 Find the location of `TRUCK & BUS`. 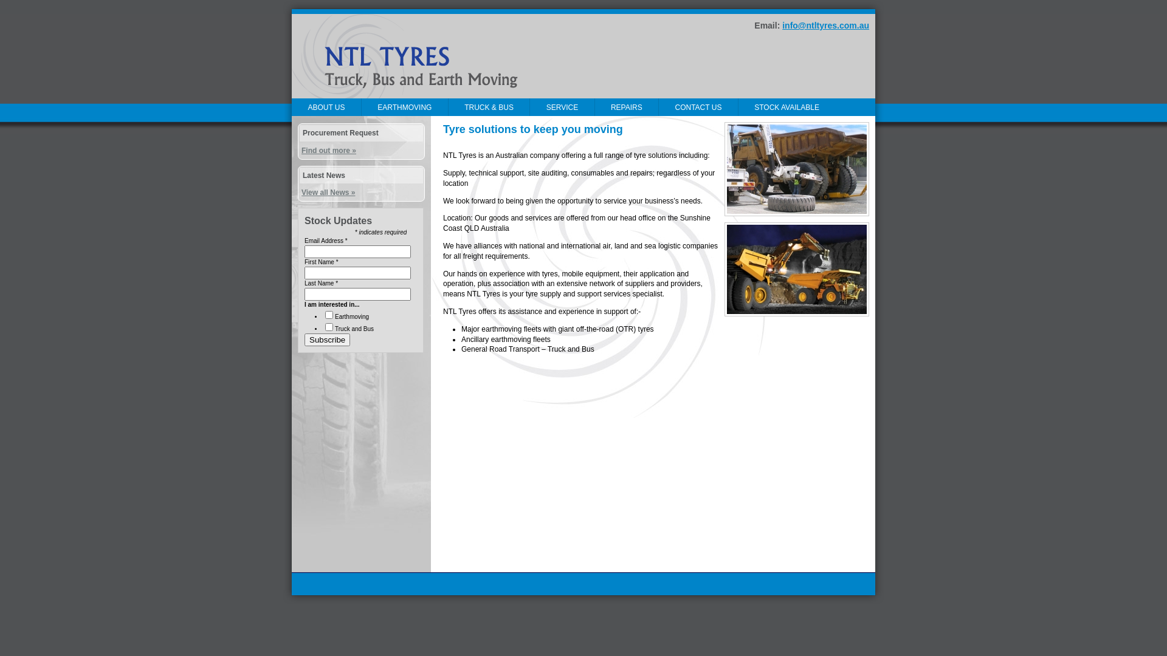

TRUCK & BUS is located at coordinates (489, 107).